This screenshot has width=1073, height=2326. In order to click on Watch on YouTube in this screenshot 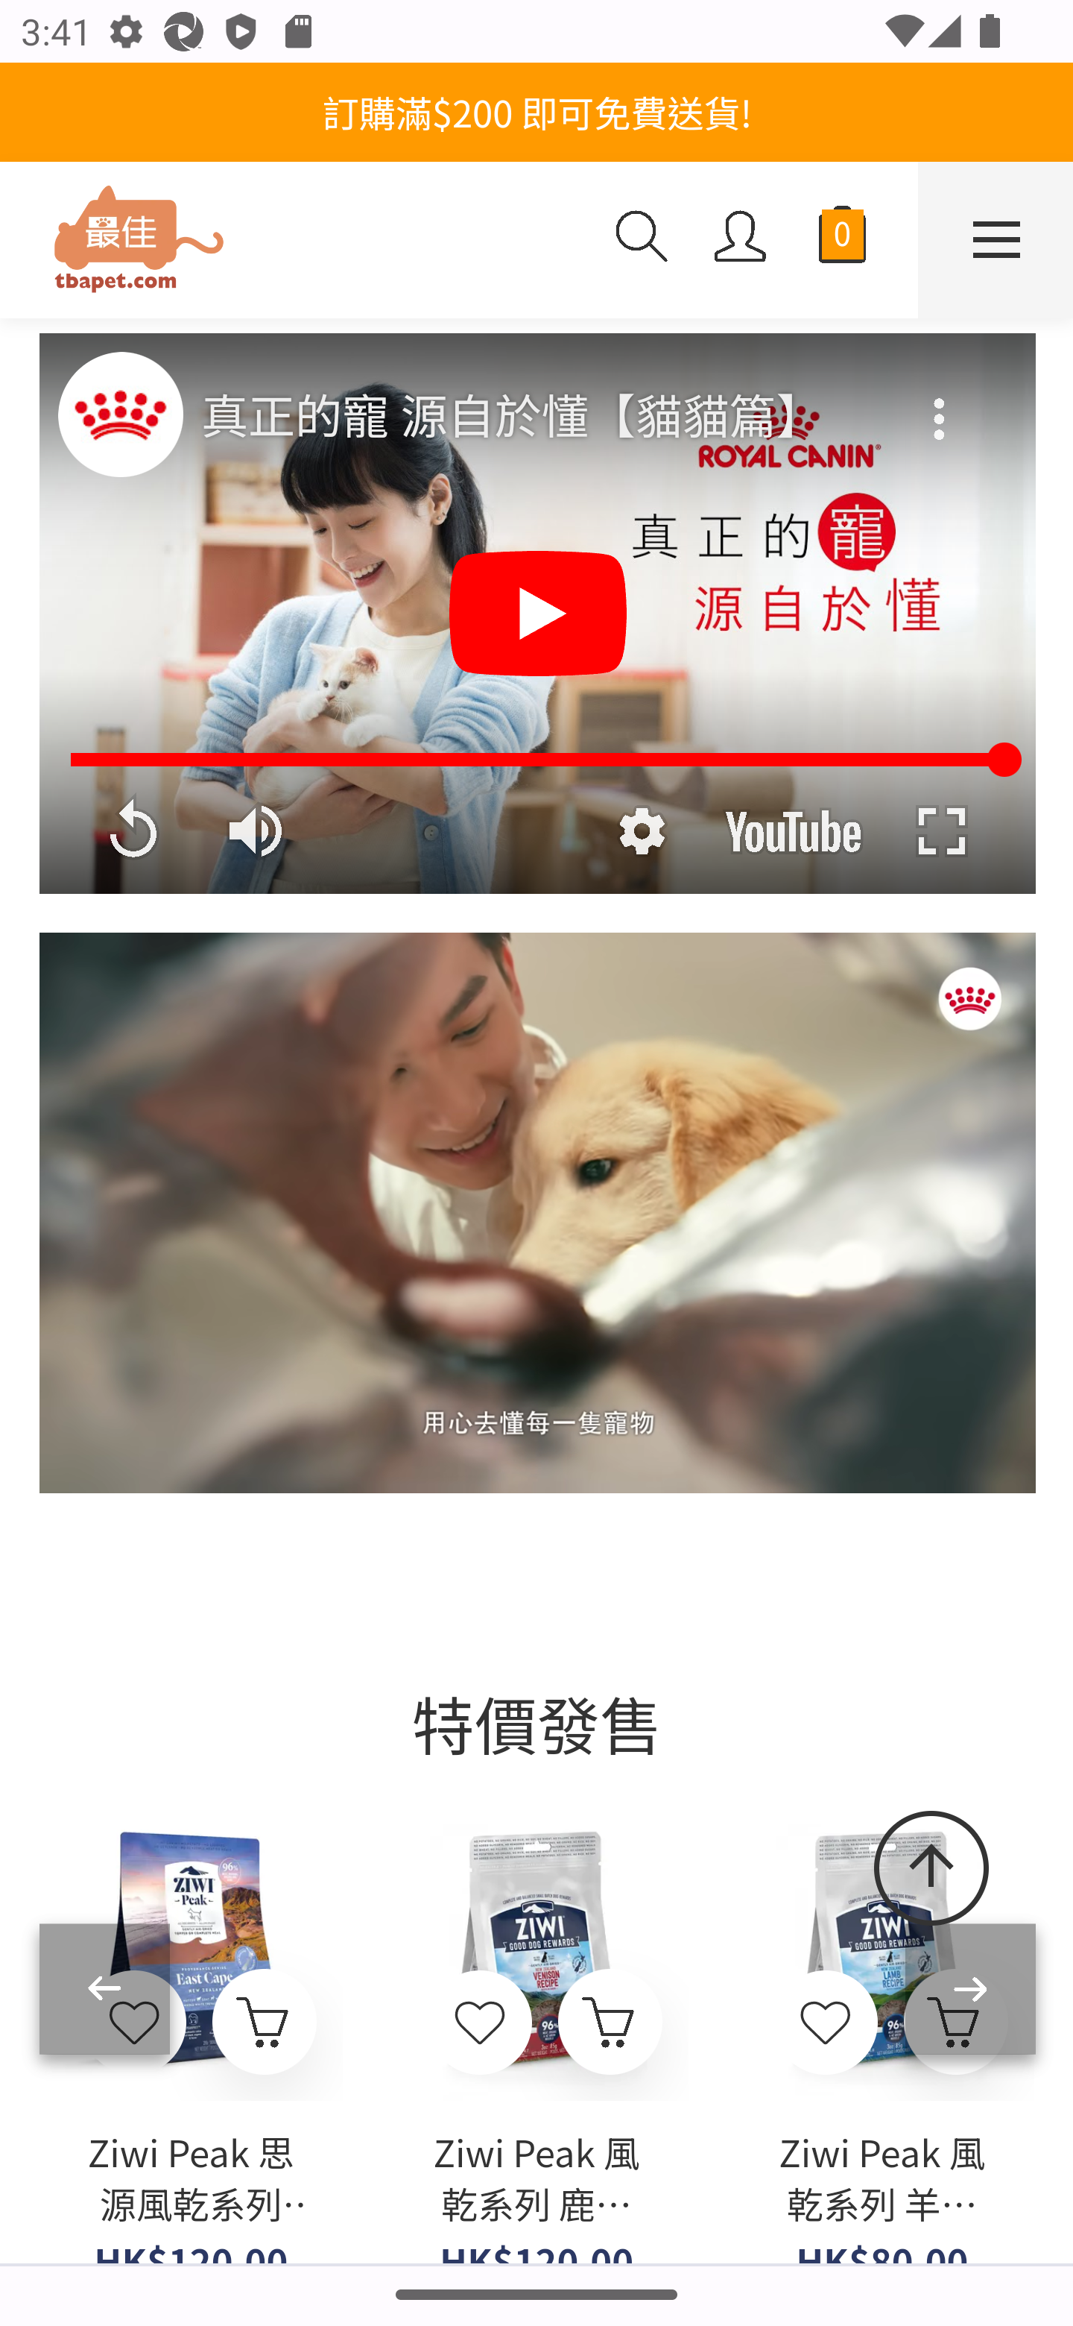, I will do `click(793, 831)`.